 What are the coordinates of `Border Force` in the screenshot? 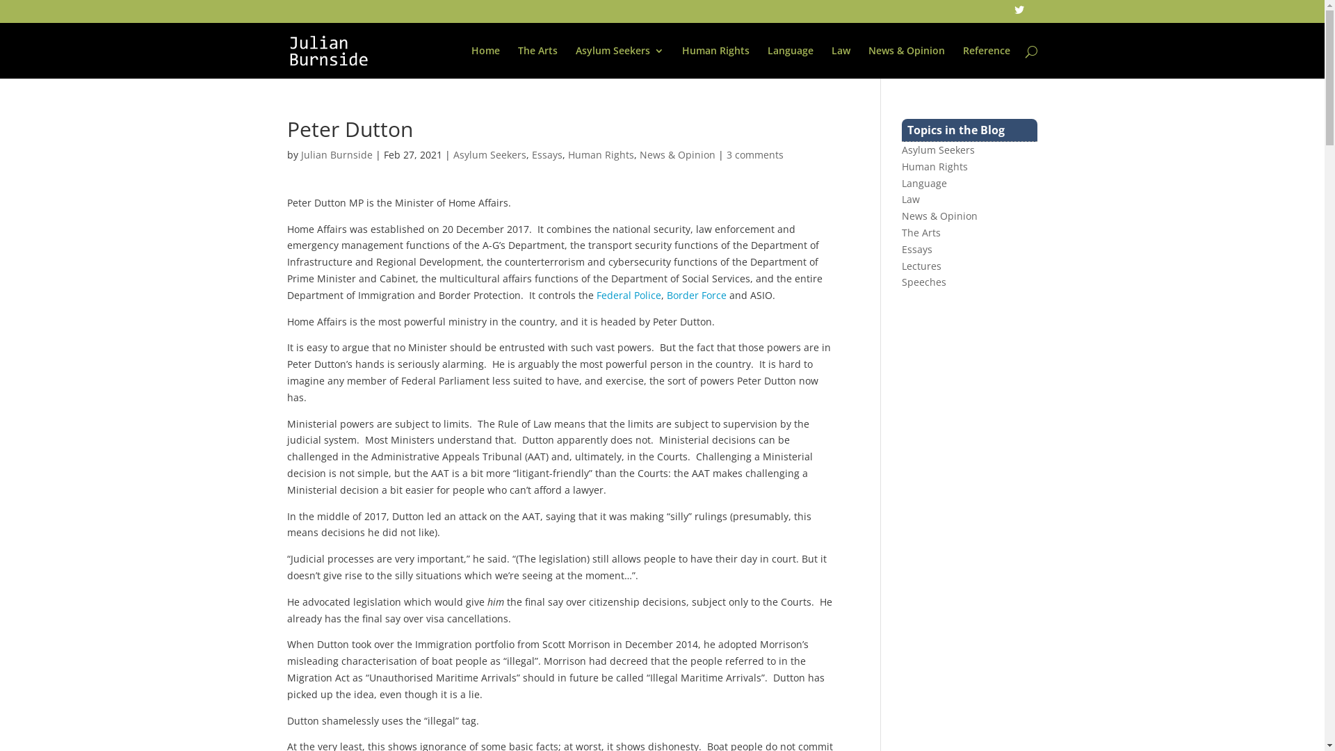 It's located at (696, 295).